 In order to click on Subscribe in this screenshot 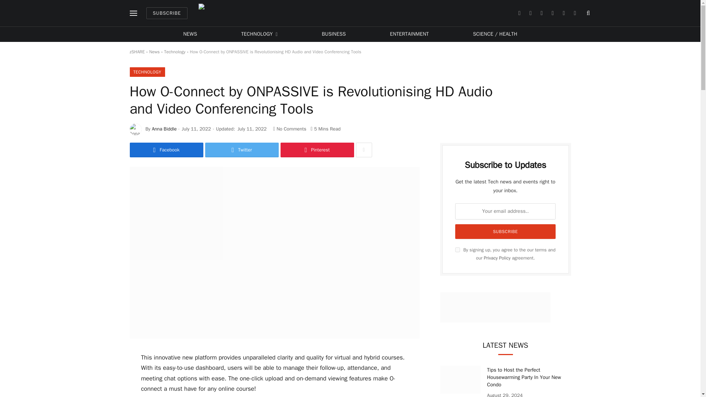, I will do `click(506, 232)`.